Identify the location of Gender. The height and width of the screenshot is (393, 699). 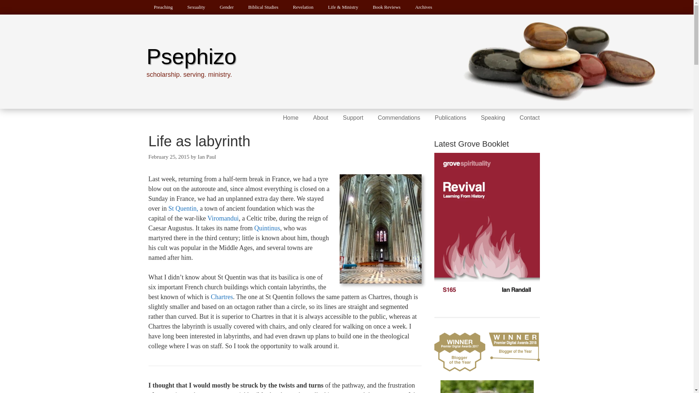
(226, 7).